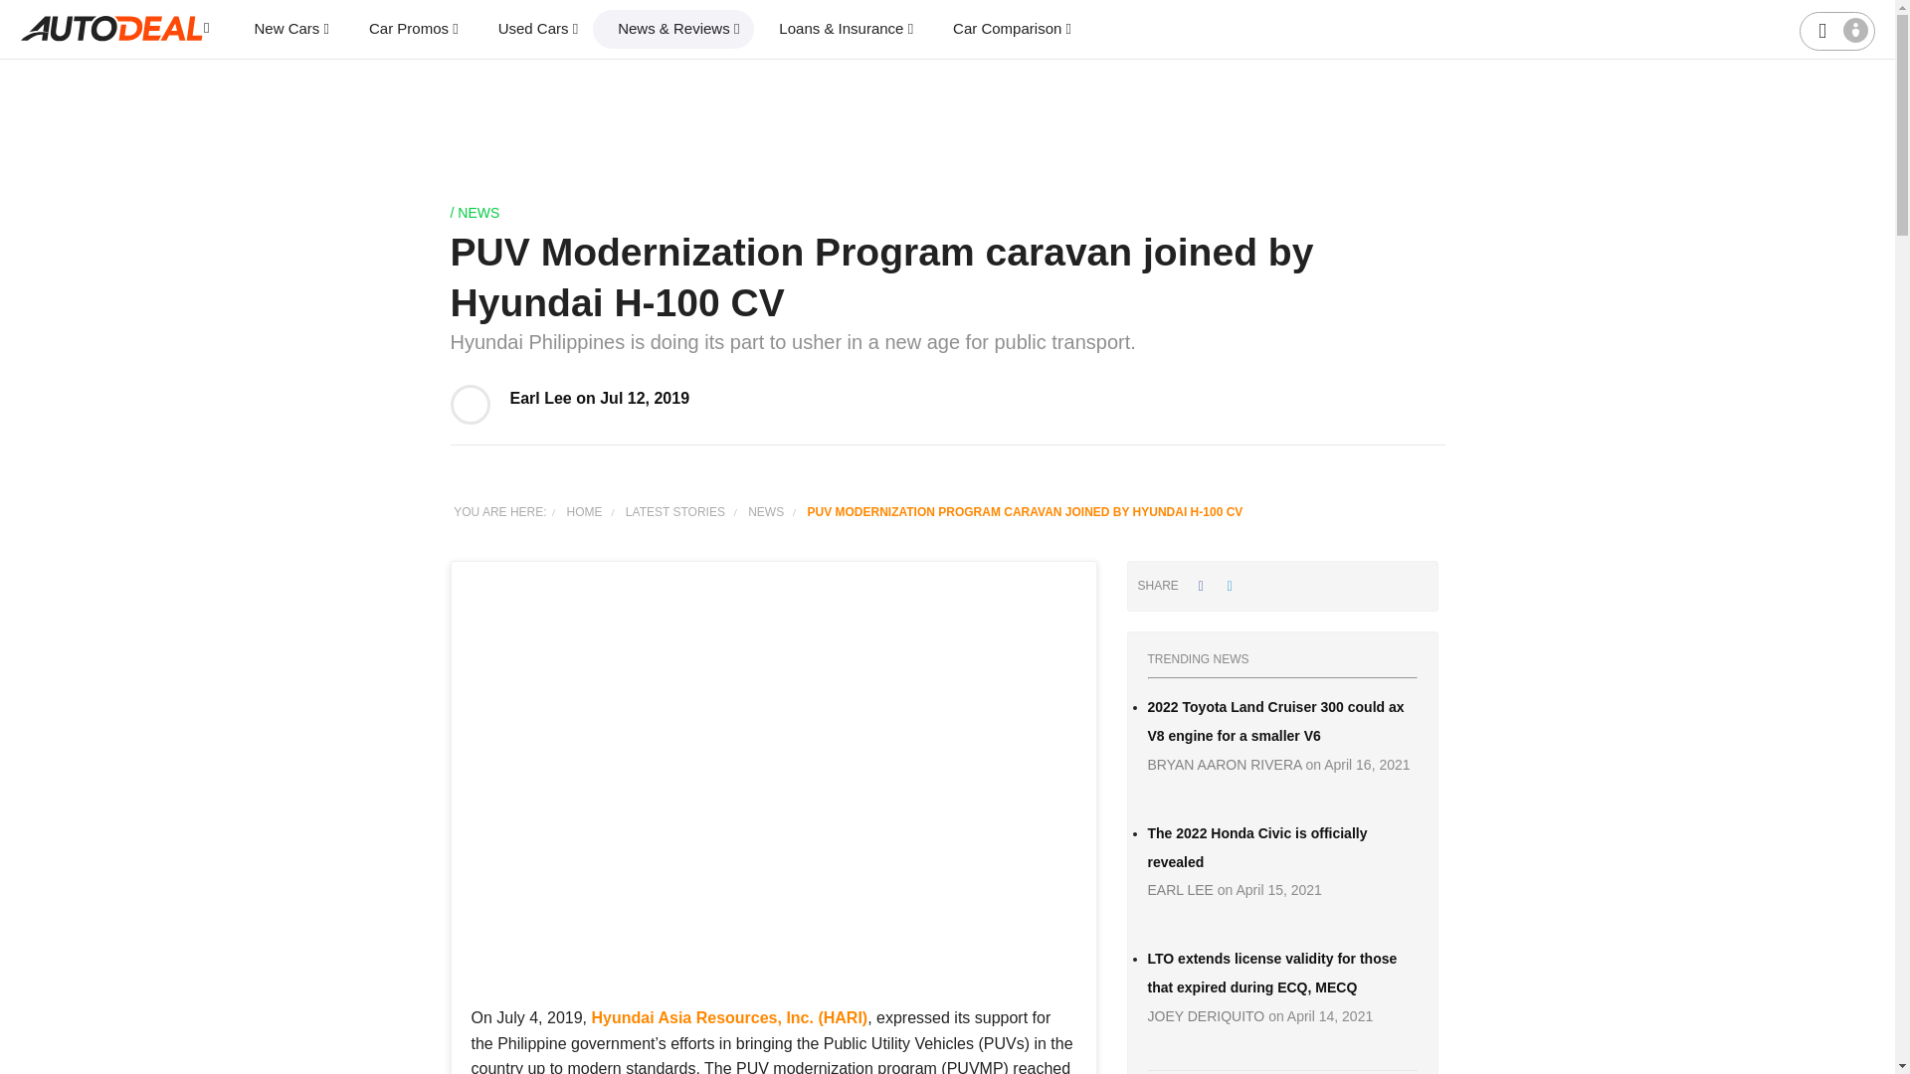 The height and width of the screenshot is (1074, 1910). I want to click on New Cars, so click(290, 28).